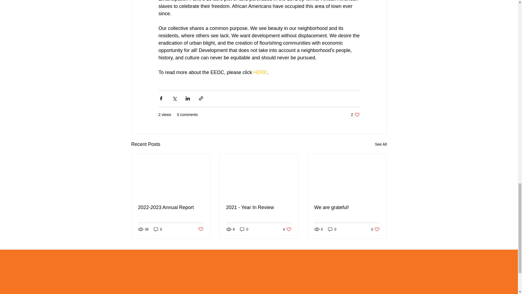  What do you see at coordinates (200, 229) in the screenshot?
I see `Post not marked as liked` at bounding box center [200, 229].